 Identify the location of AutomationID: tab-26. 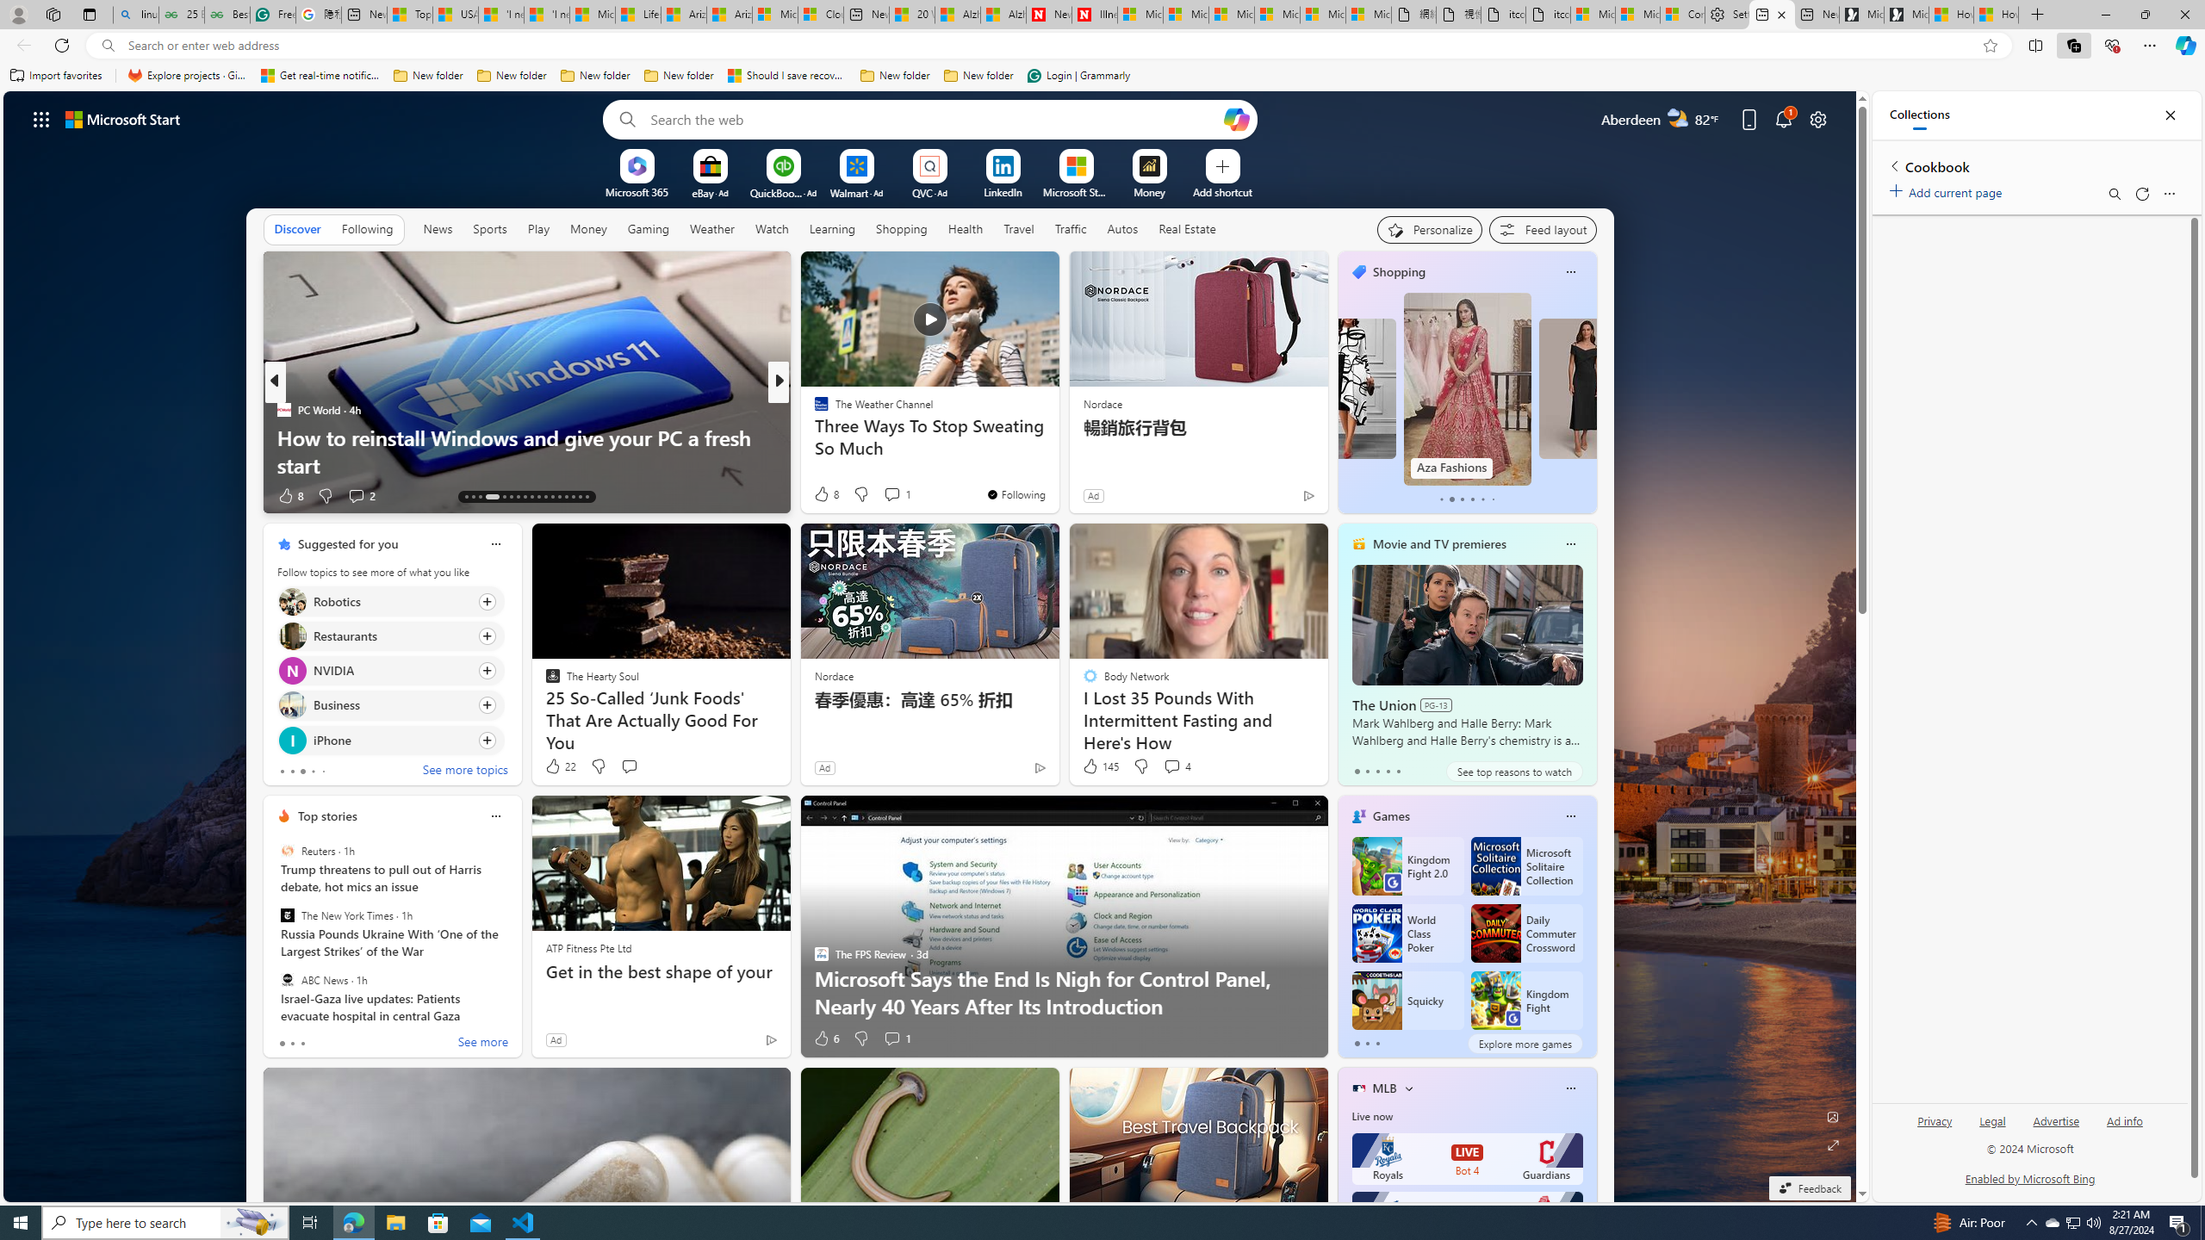
(567, 497).